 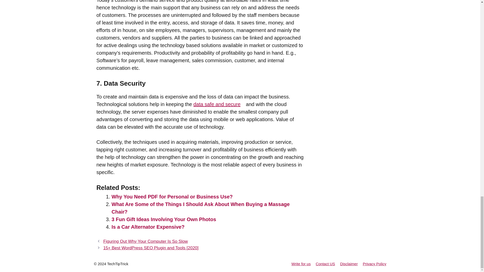 What do you see at coordinates (163, 219) in the screenshot?
I see `3 Fun Gift Ideas Involving Your Own Photos` at bounding box center [163, 219].